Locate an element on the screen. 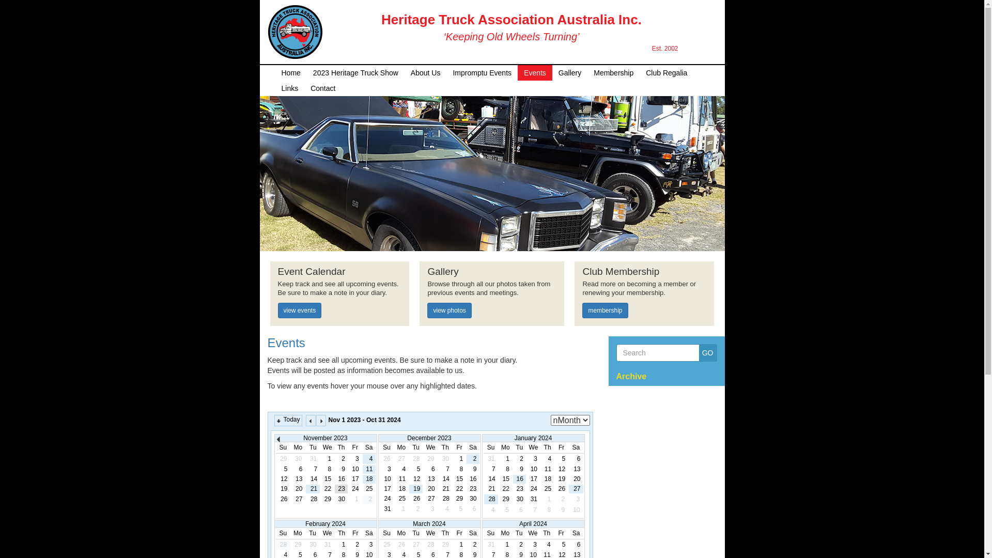  7 is located at coordinates (313, 469).